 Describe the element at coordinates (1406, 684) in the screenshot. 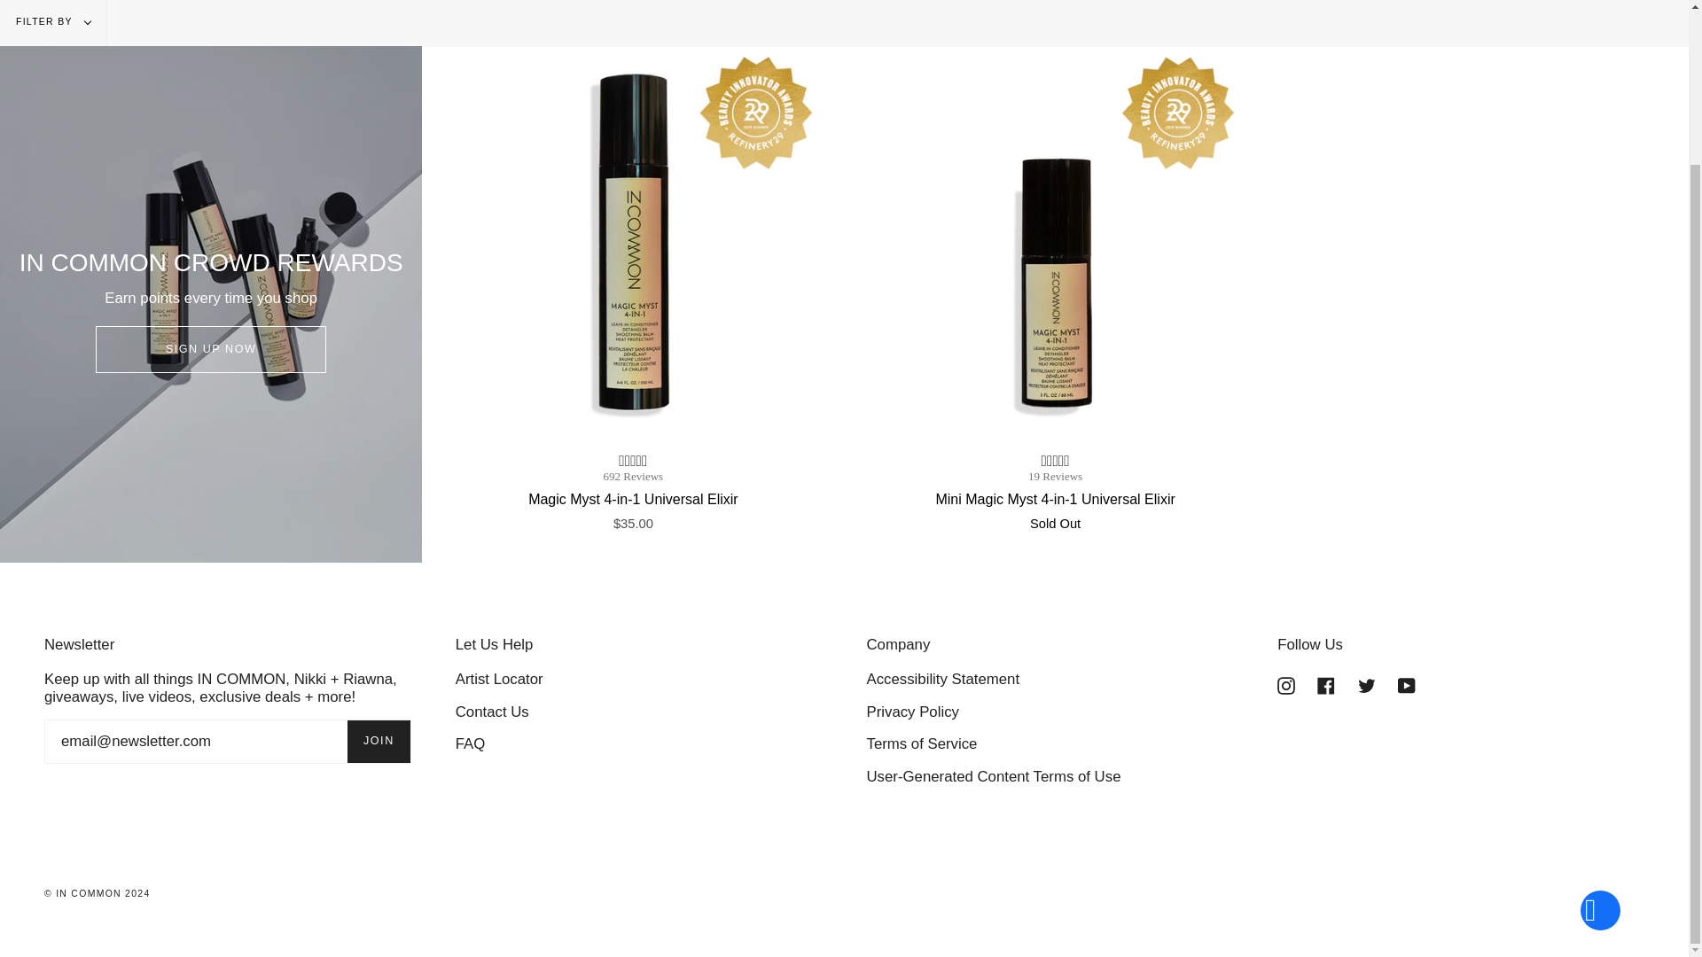

I see `IN COMMON on YouTube` at that location.